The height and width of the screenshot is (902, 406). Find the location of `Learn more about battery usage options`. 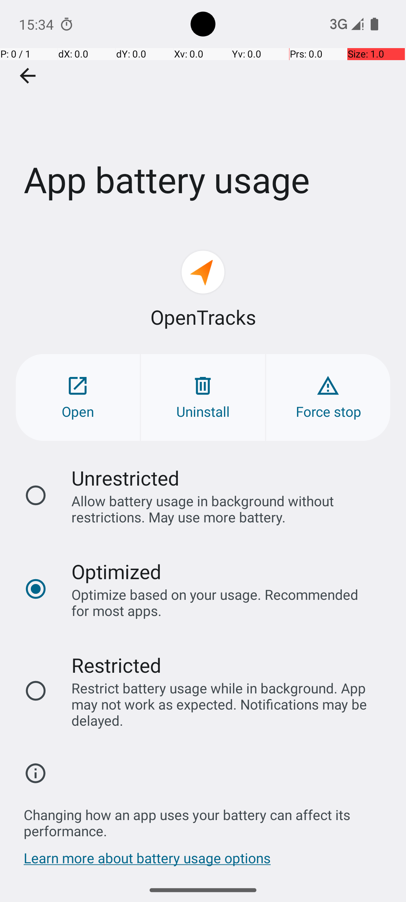

Learn more about battery usage options is located at coordinates (147, 862).